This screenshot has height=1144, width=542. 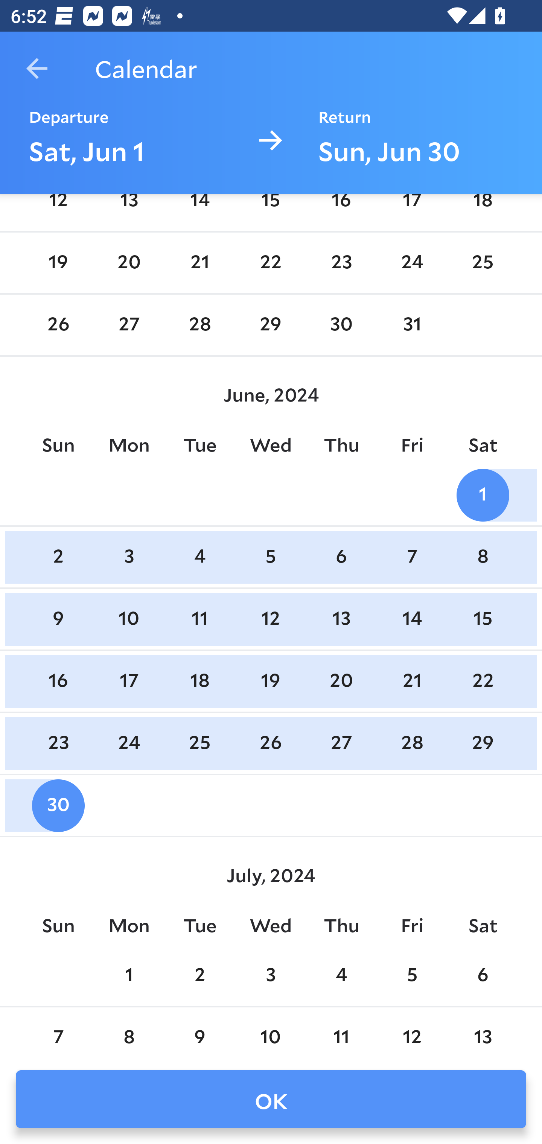 I want to click on 29, so click(x=483, y=744).